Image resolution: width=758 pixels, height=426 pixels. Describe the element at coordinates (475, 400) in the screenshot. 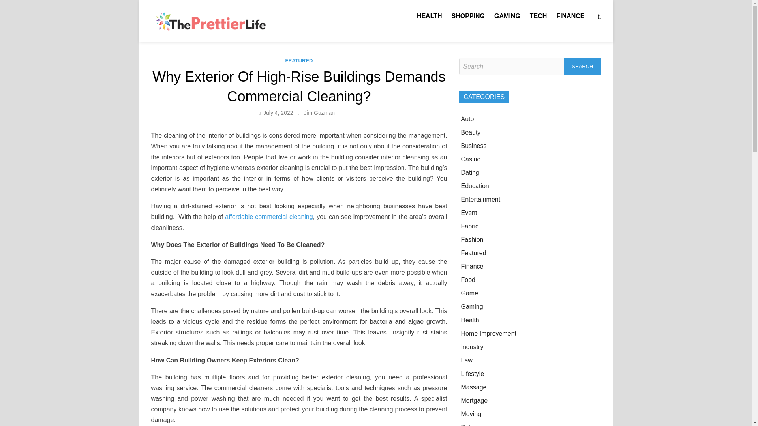

I see `Mortgage` at that location.